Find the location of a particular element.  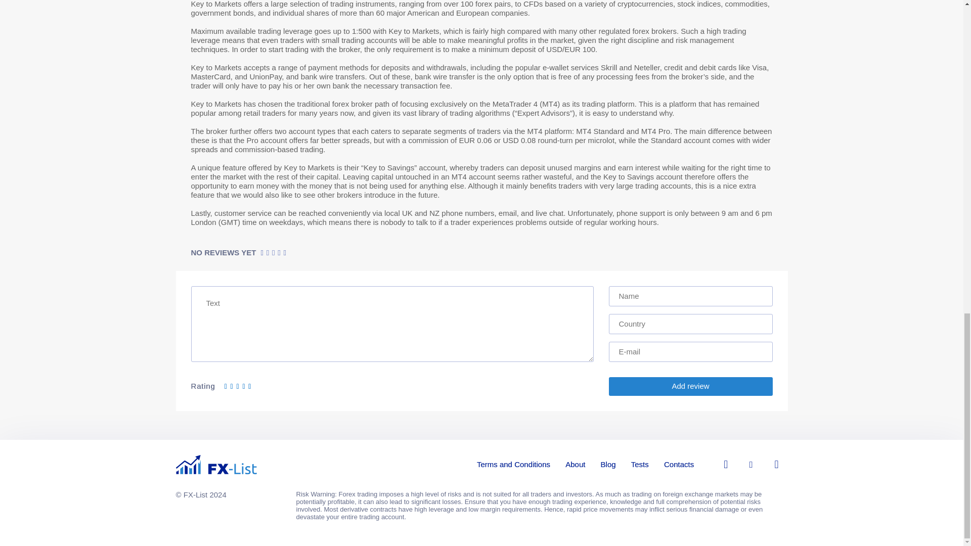

Add review is located at coordinates (691, 386).